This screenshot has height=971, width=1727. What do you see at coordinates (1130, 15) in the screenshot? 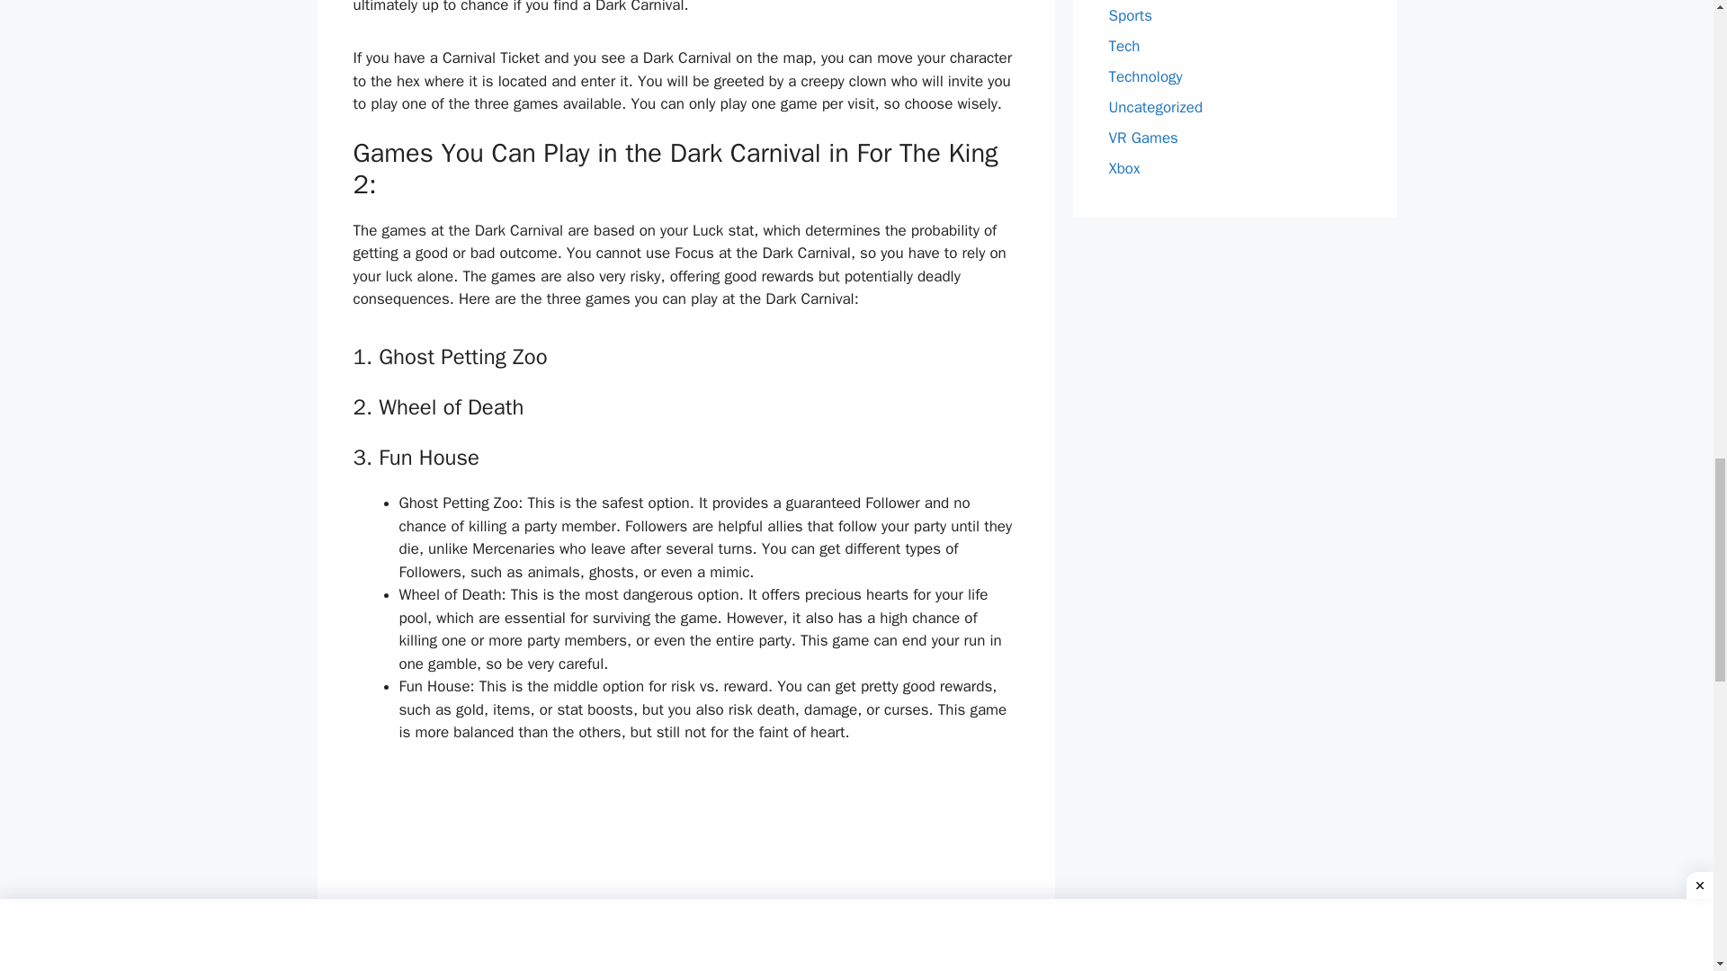
I see `Sports` at bounding box center [1130, 15].